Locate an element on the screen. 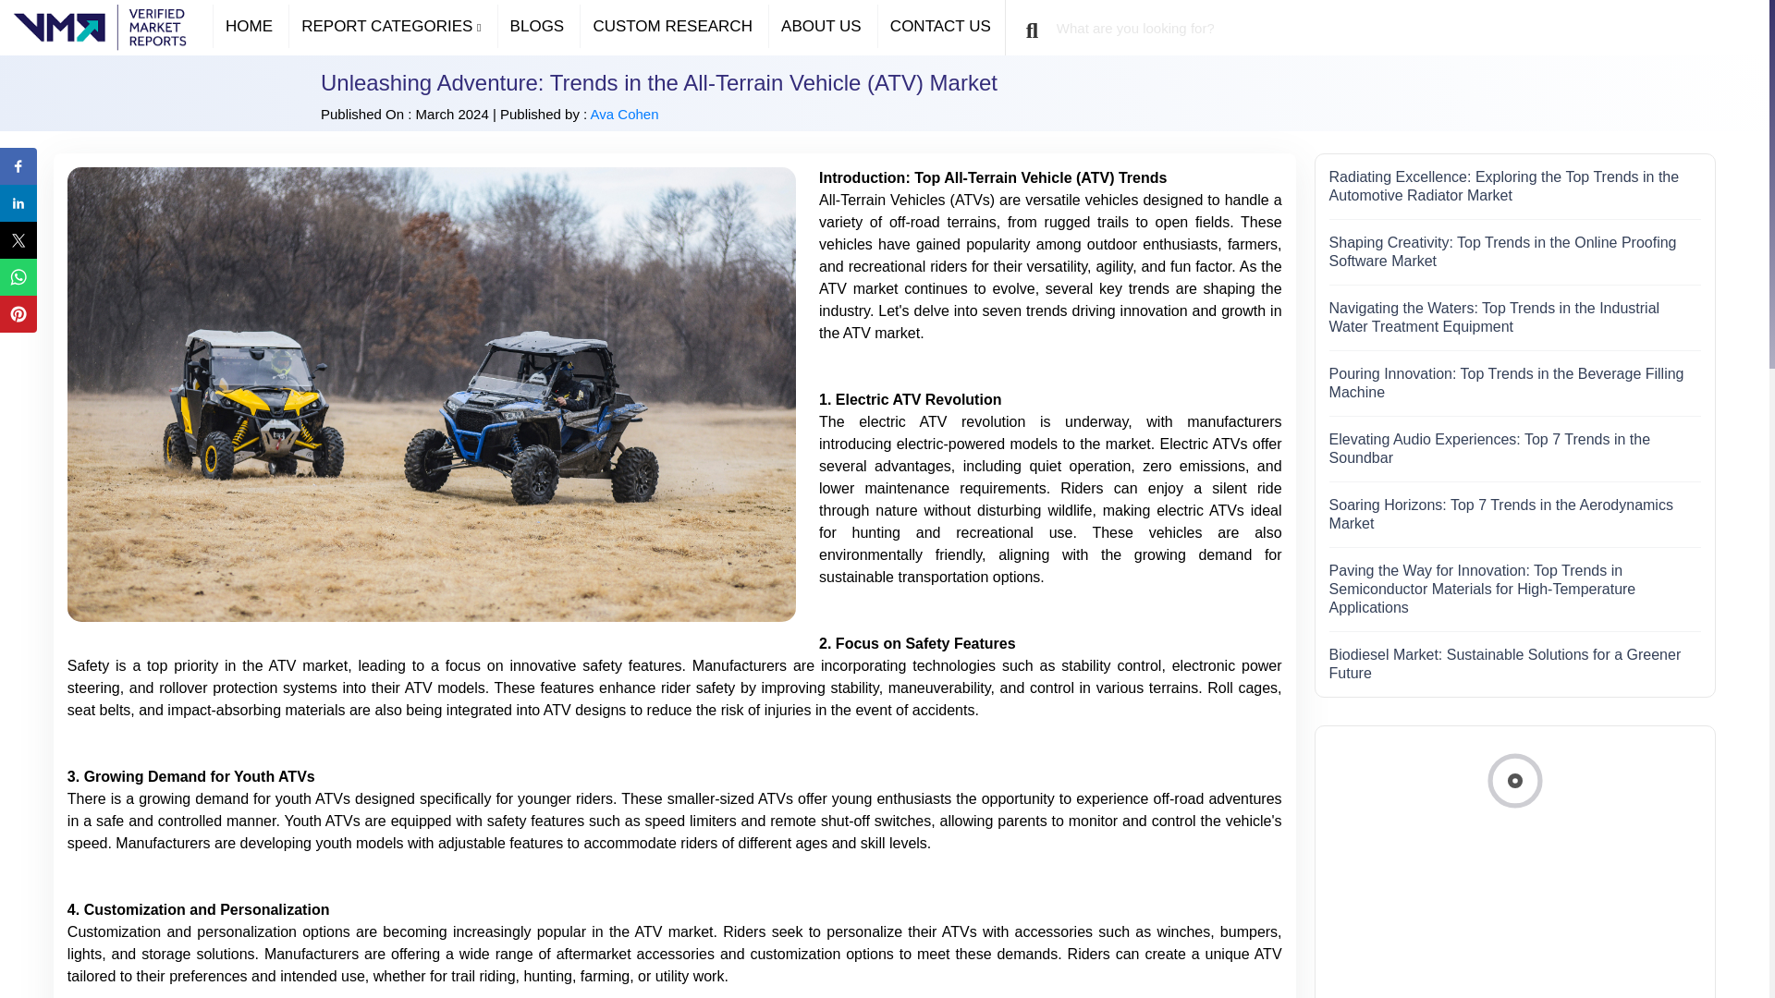  Biodiesel Market: Sustainable Solutions for a Greener Future is located at coordinates (1505, 663).